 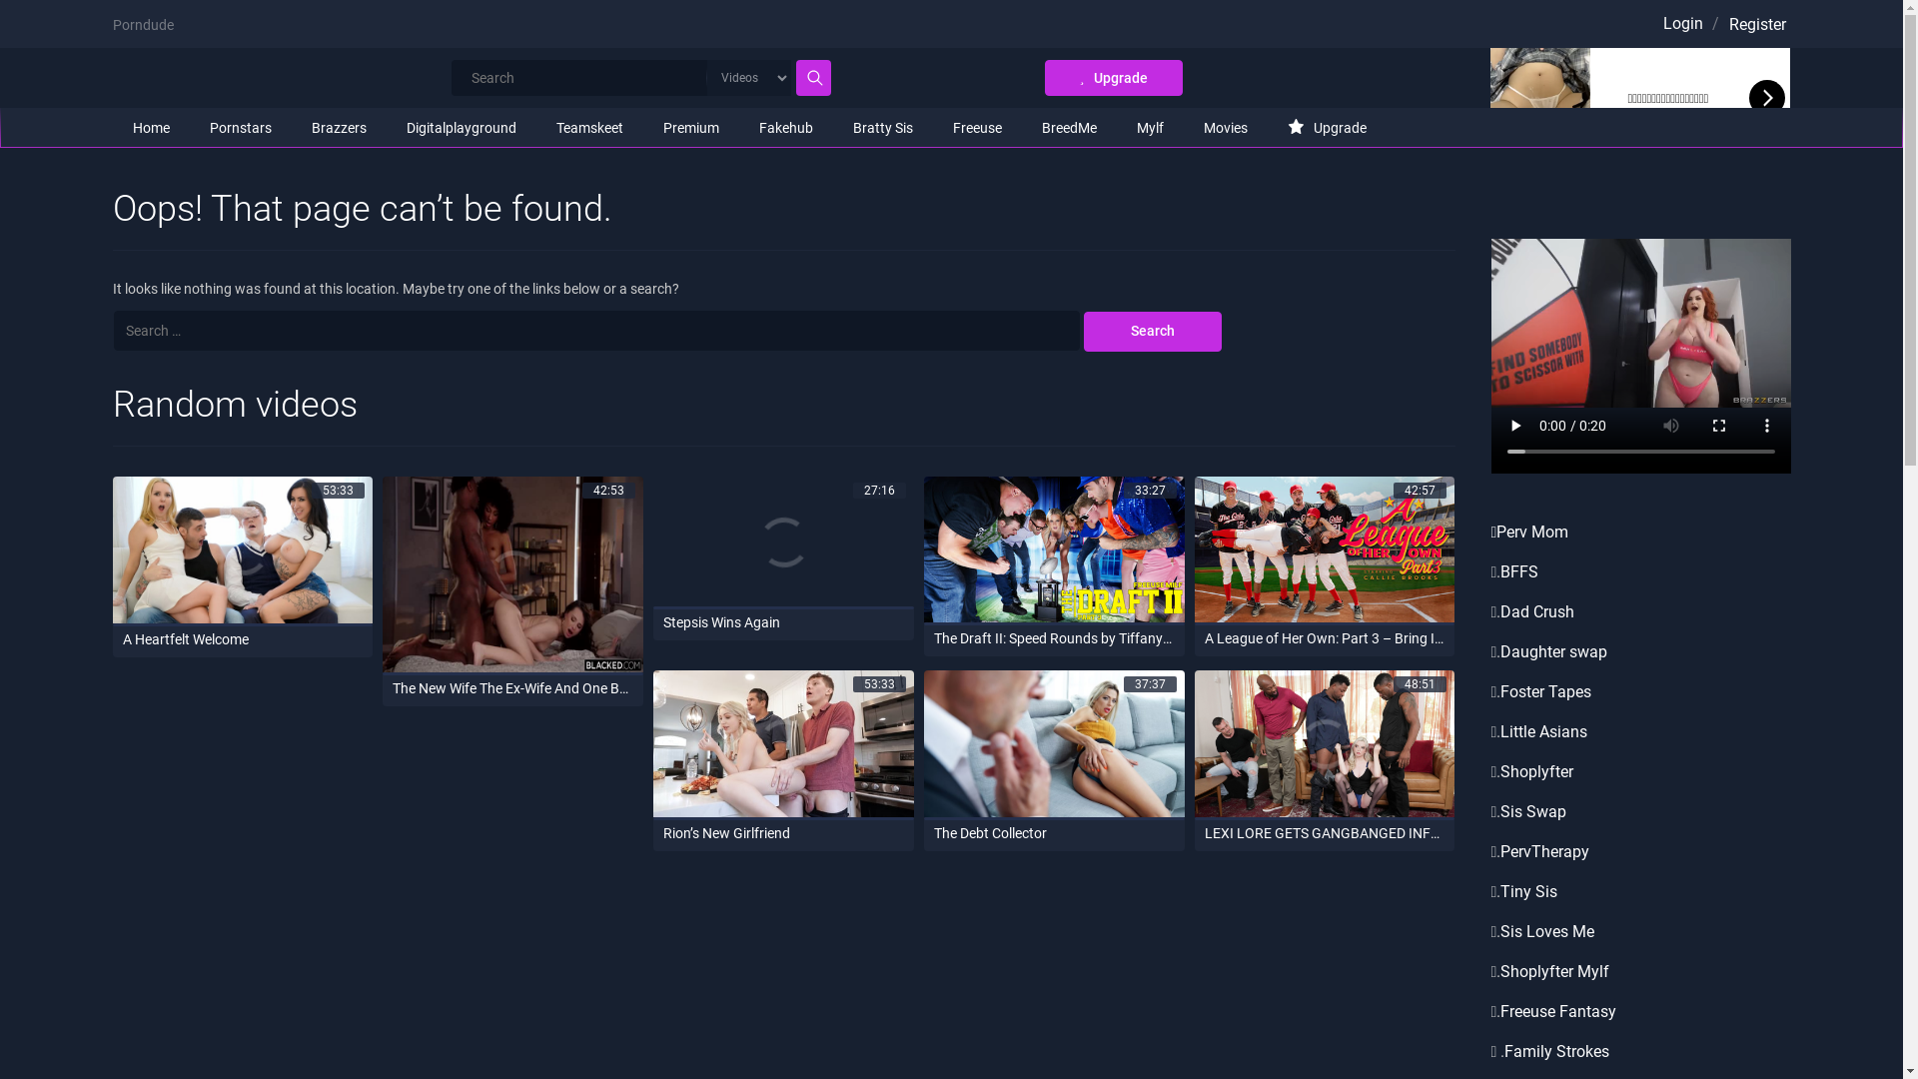 I want to click on Tiny Sis, so click(x=1528, y=891).